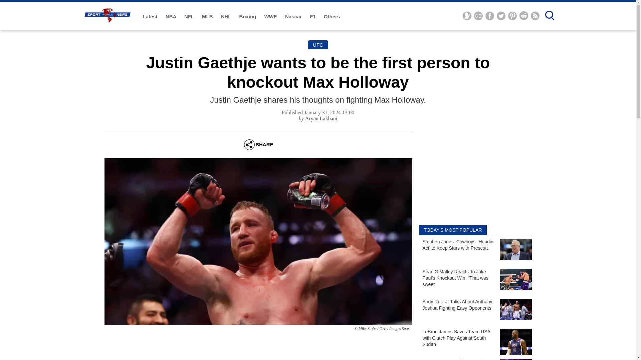 The width and height of the screenshot is (641, 360). Describe the element at coordinates (190, 17) in the screenshot. I see `NFL` at that location.